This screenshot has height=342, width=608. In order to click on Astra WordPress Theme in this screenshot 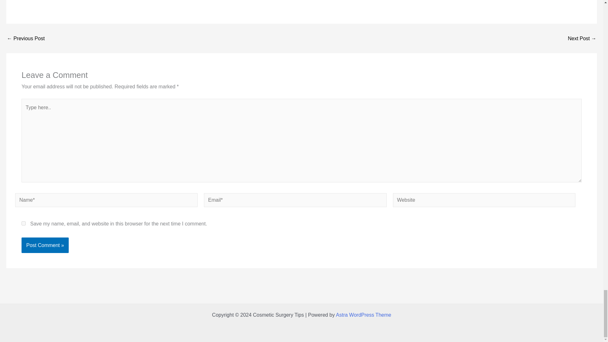, I will do `click(364, 315)`.